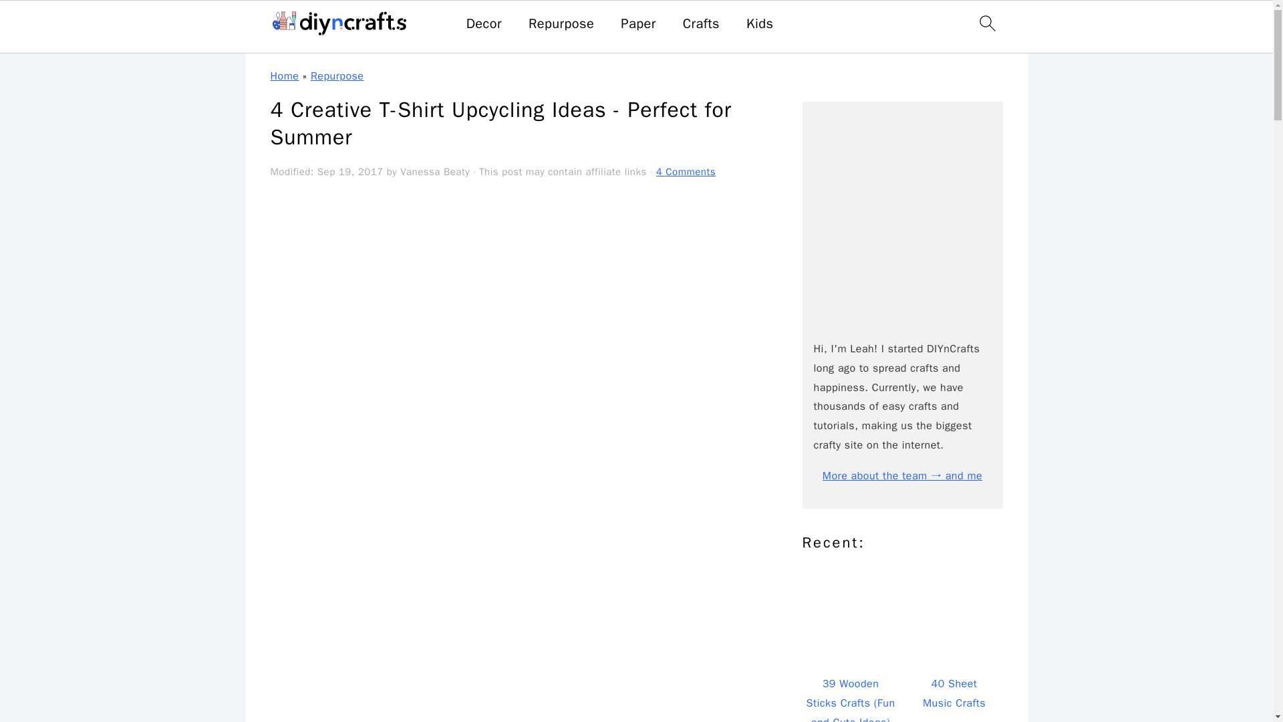 The width and height of the screenshot is (1283, 722). I want to click on search icon, so click(986, 23).